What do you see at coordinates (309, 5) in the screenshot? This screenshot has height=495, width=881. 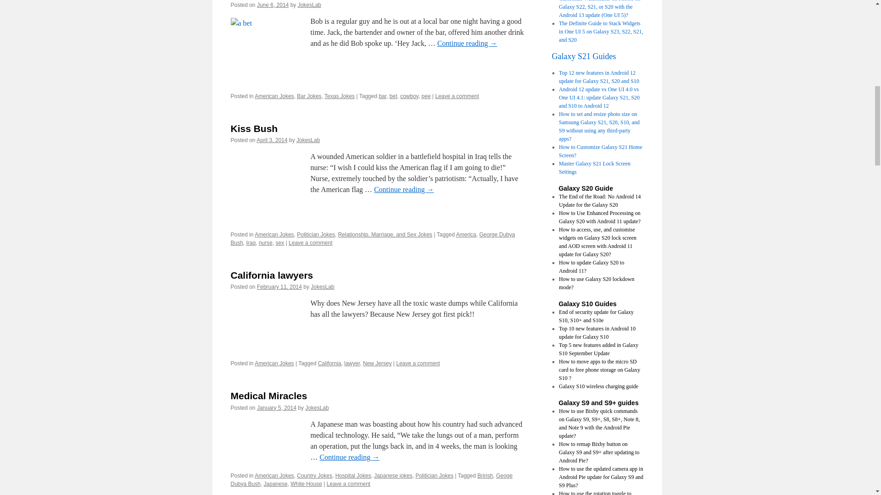 I see `View all posts by JokesLab` at bounding box center [309, 5].